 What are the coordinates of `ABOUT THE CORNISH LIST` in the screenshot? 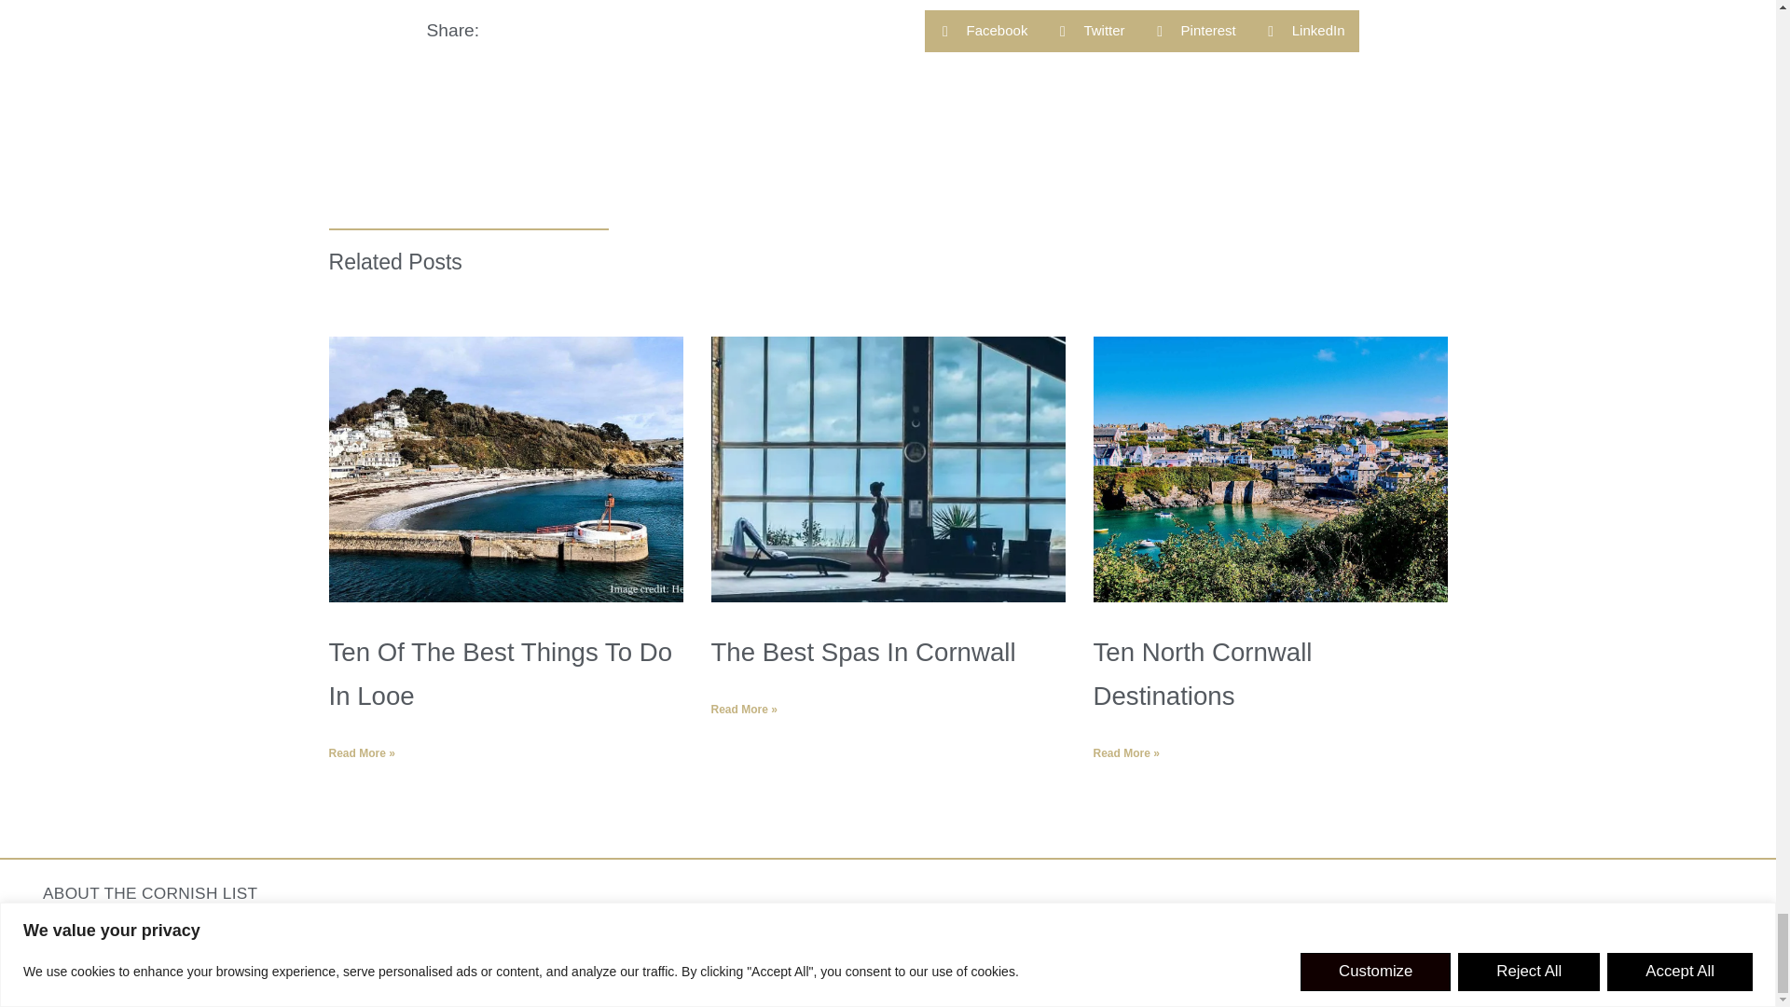 It's located at (150, 893).